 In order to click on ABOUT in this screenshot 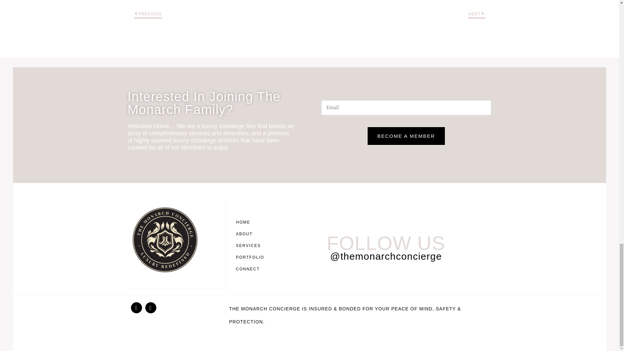, I will do `click(252, 234)`.